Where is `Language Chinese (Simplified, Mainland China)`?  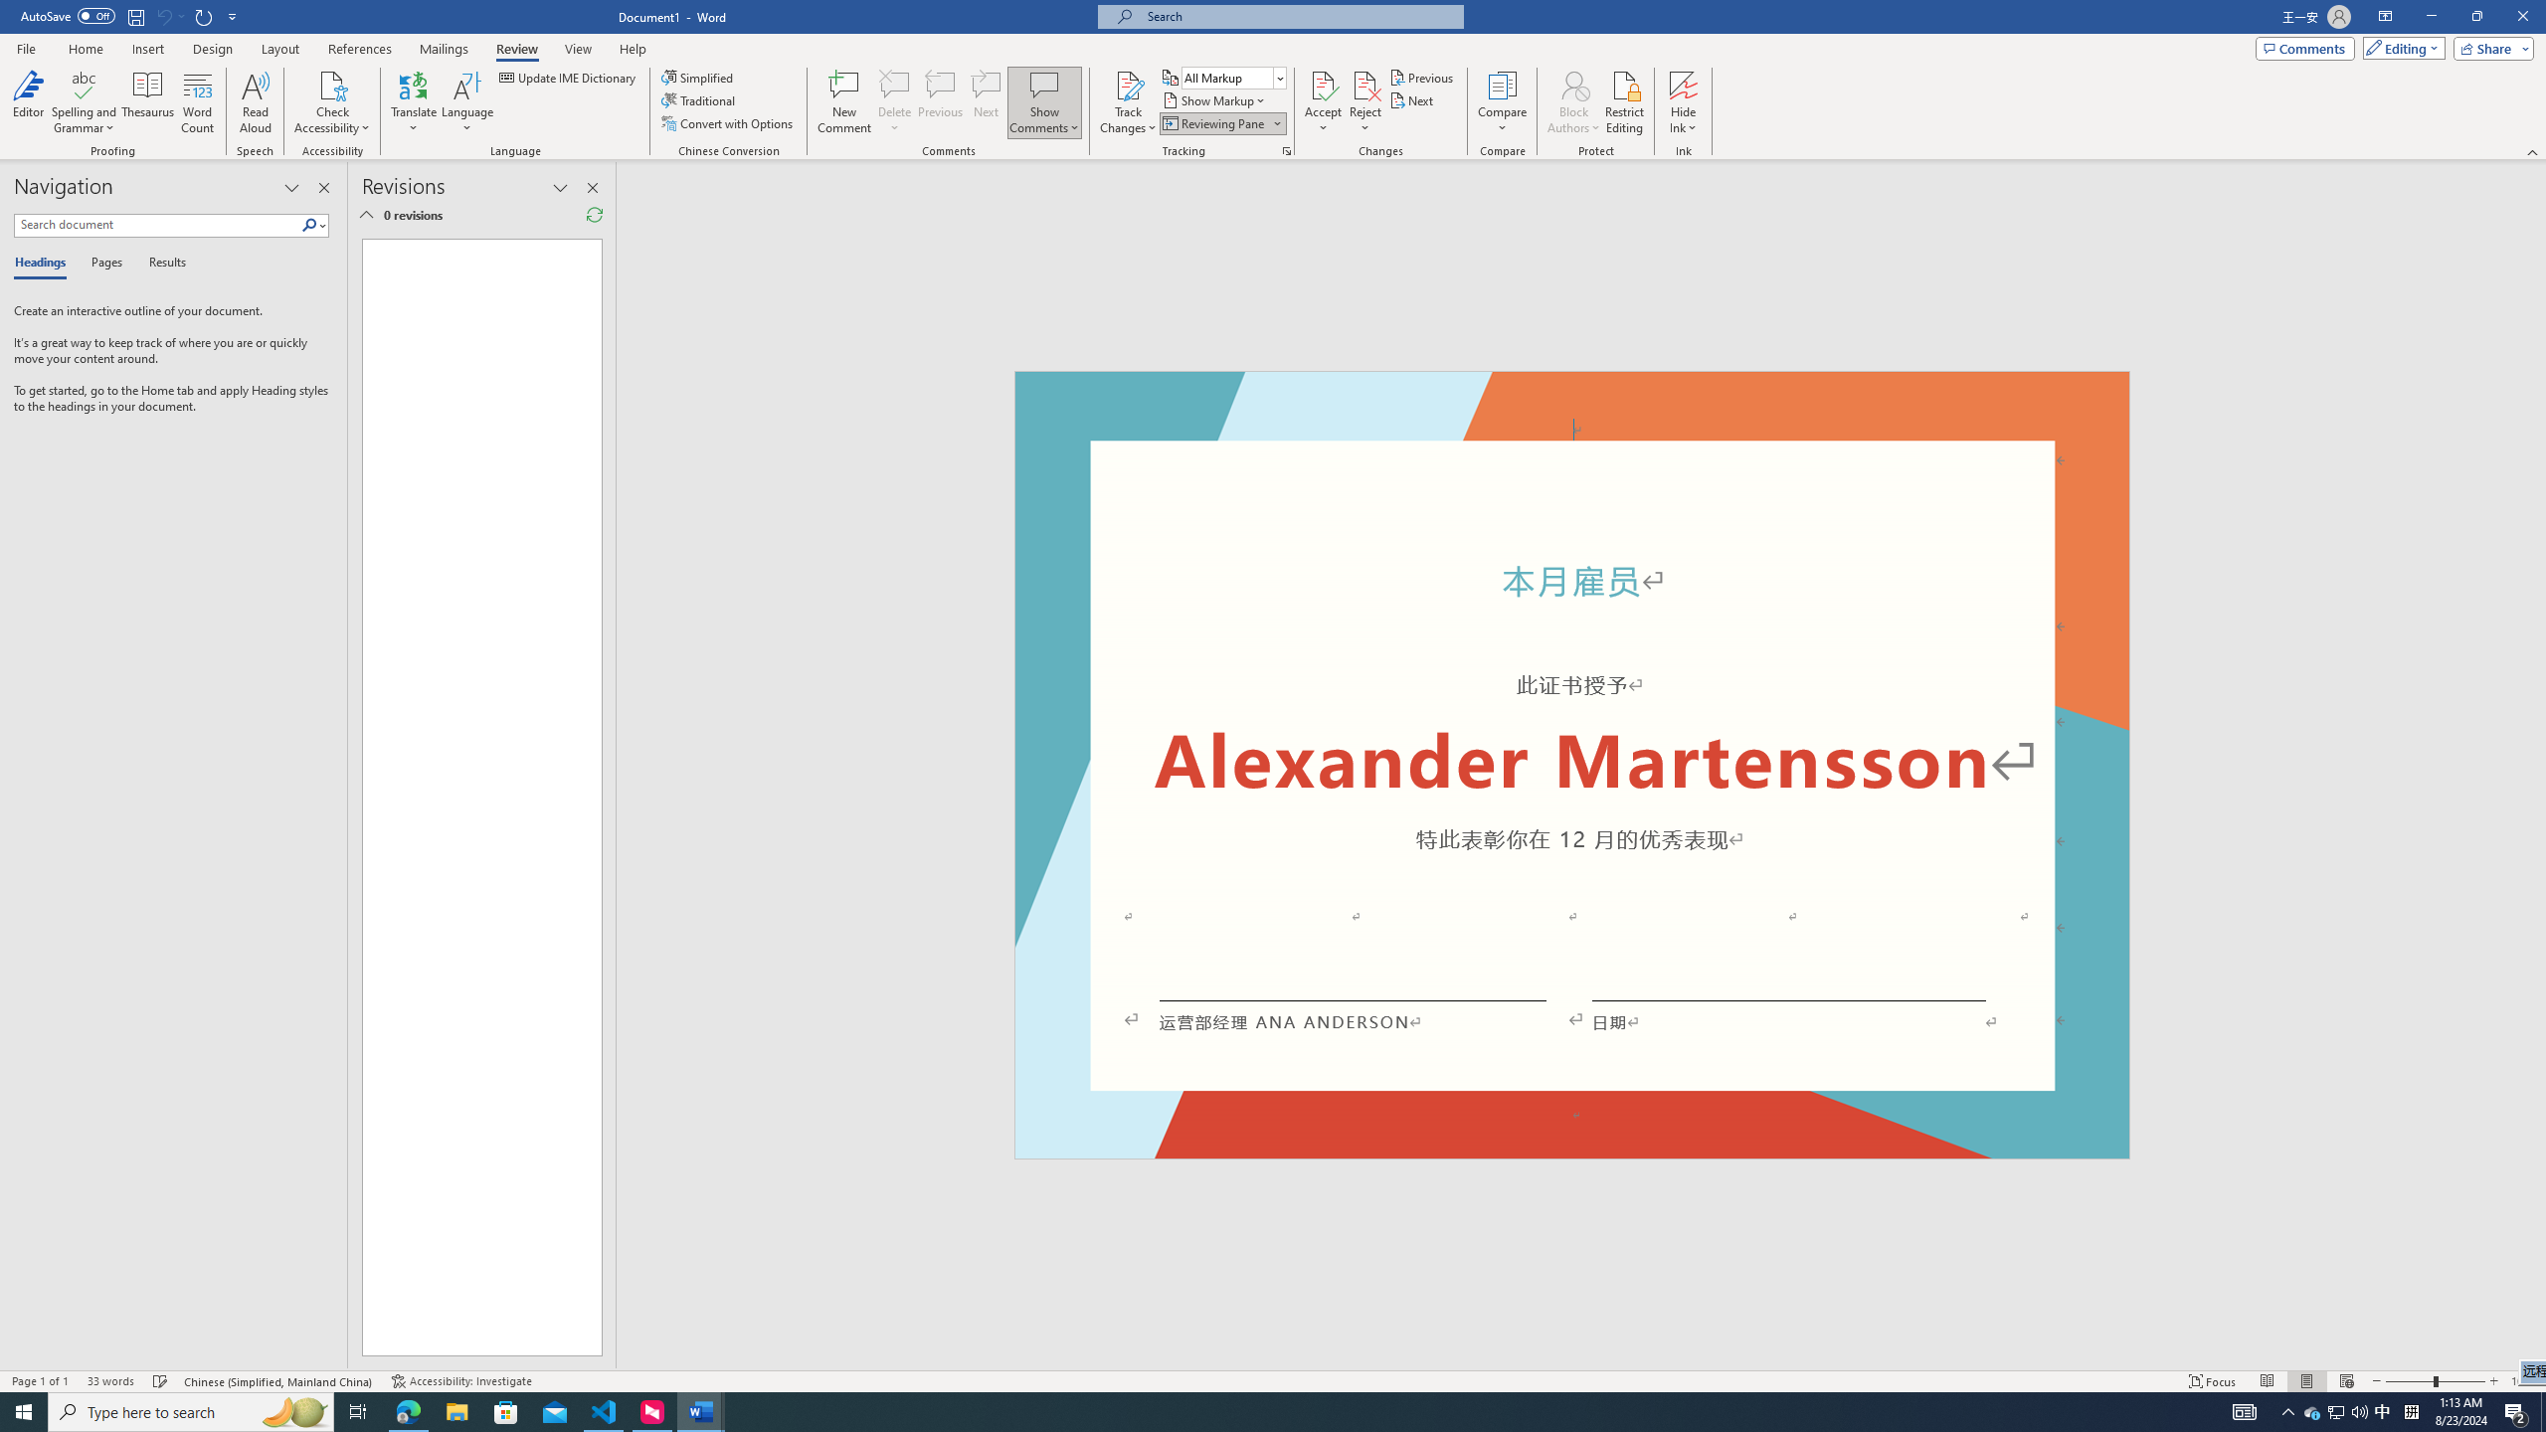
Language Chinese (Simplified, Mainland China) is located at coordinates (280, 1381).